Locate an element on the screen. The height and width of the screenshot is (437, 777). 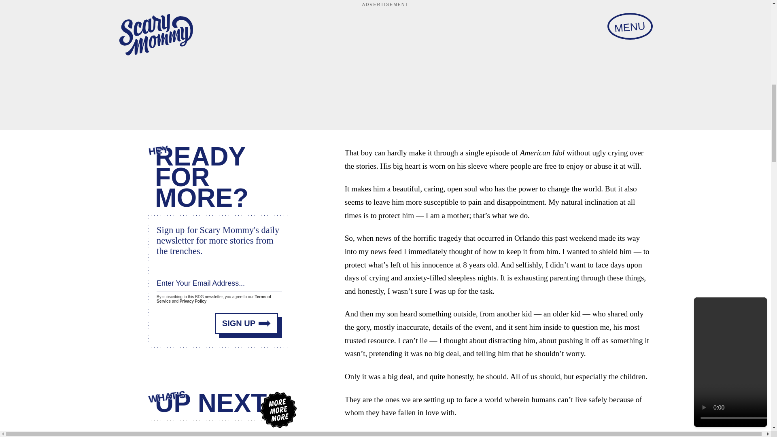
Privacy Policy is located at coordinates (193, 301).